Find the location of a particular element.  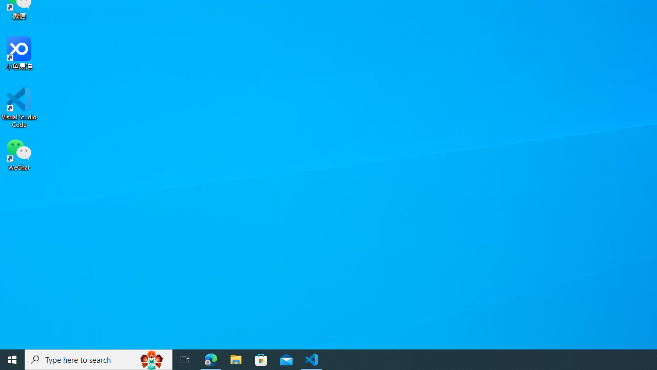

Start is located at coordinates (12, 360).